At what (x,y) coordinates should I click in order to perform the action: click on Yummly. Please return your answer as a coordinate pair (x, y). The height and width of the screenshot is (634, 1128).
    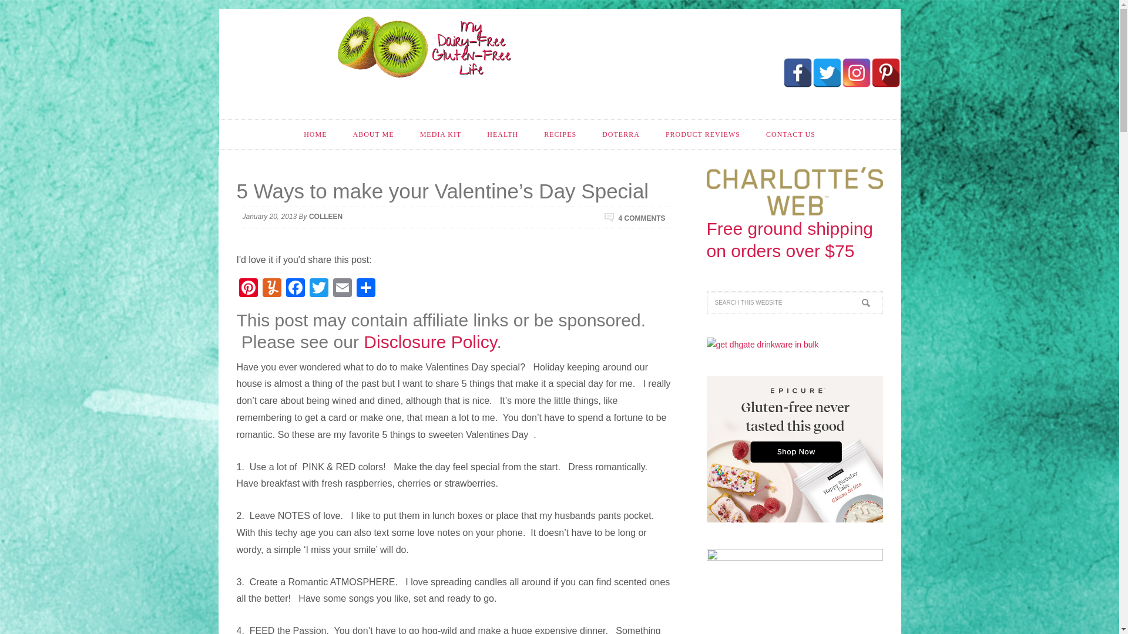
    Looking at the image, I should click on (271, 289).